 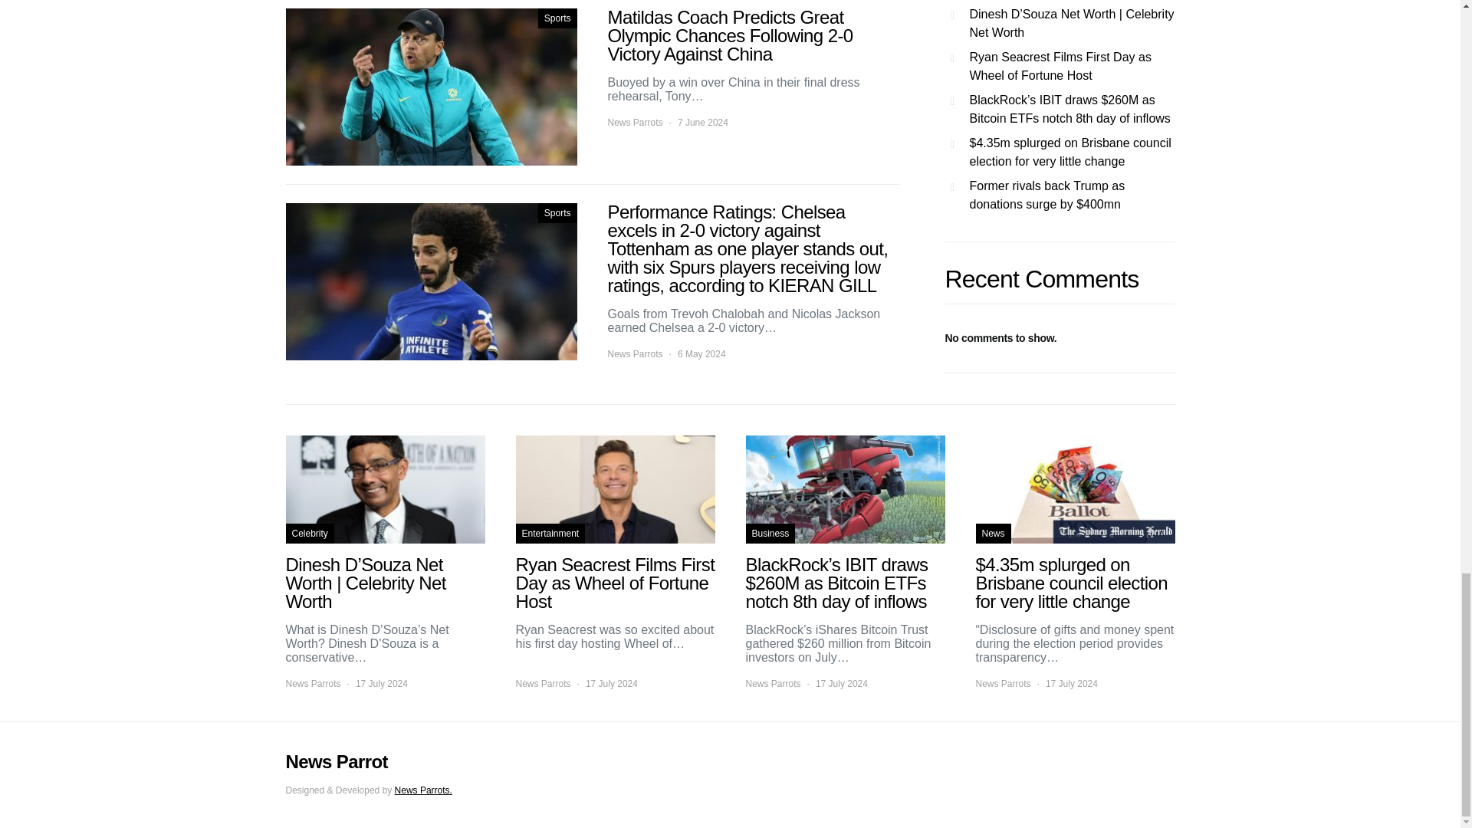 What do you see at coordinates (543, 684) in the screenshot?
I see `View all posts by News Parrots` at bounding box center [543, 684].